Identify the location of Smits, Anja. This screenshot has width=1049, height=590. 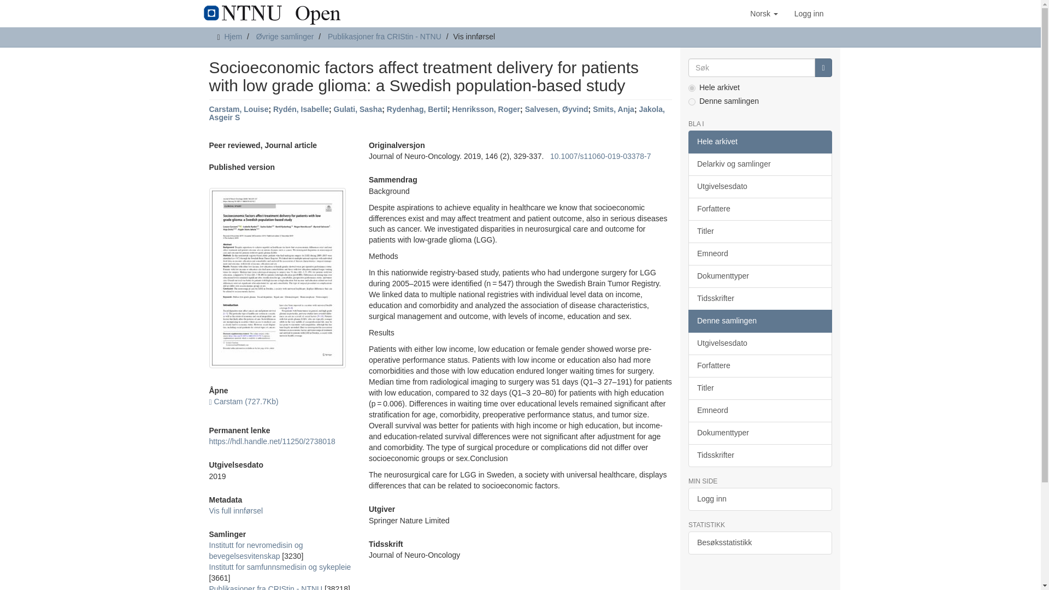
(613, 109).